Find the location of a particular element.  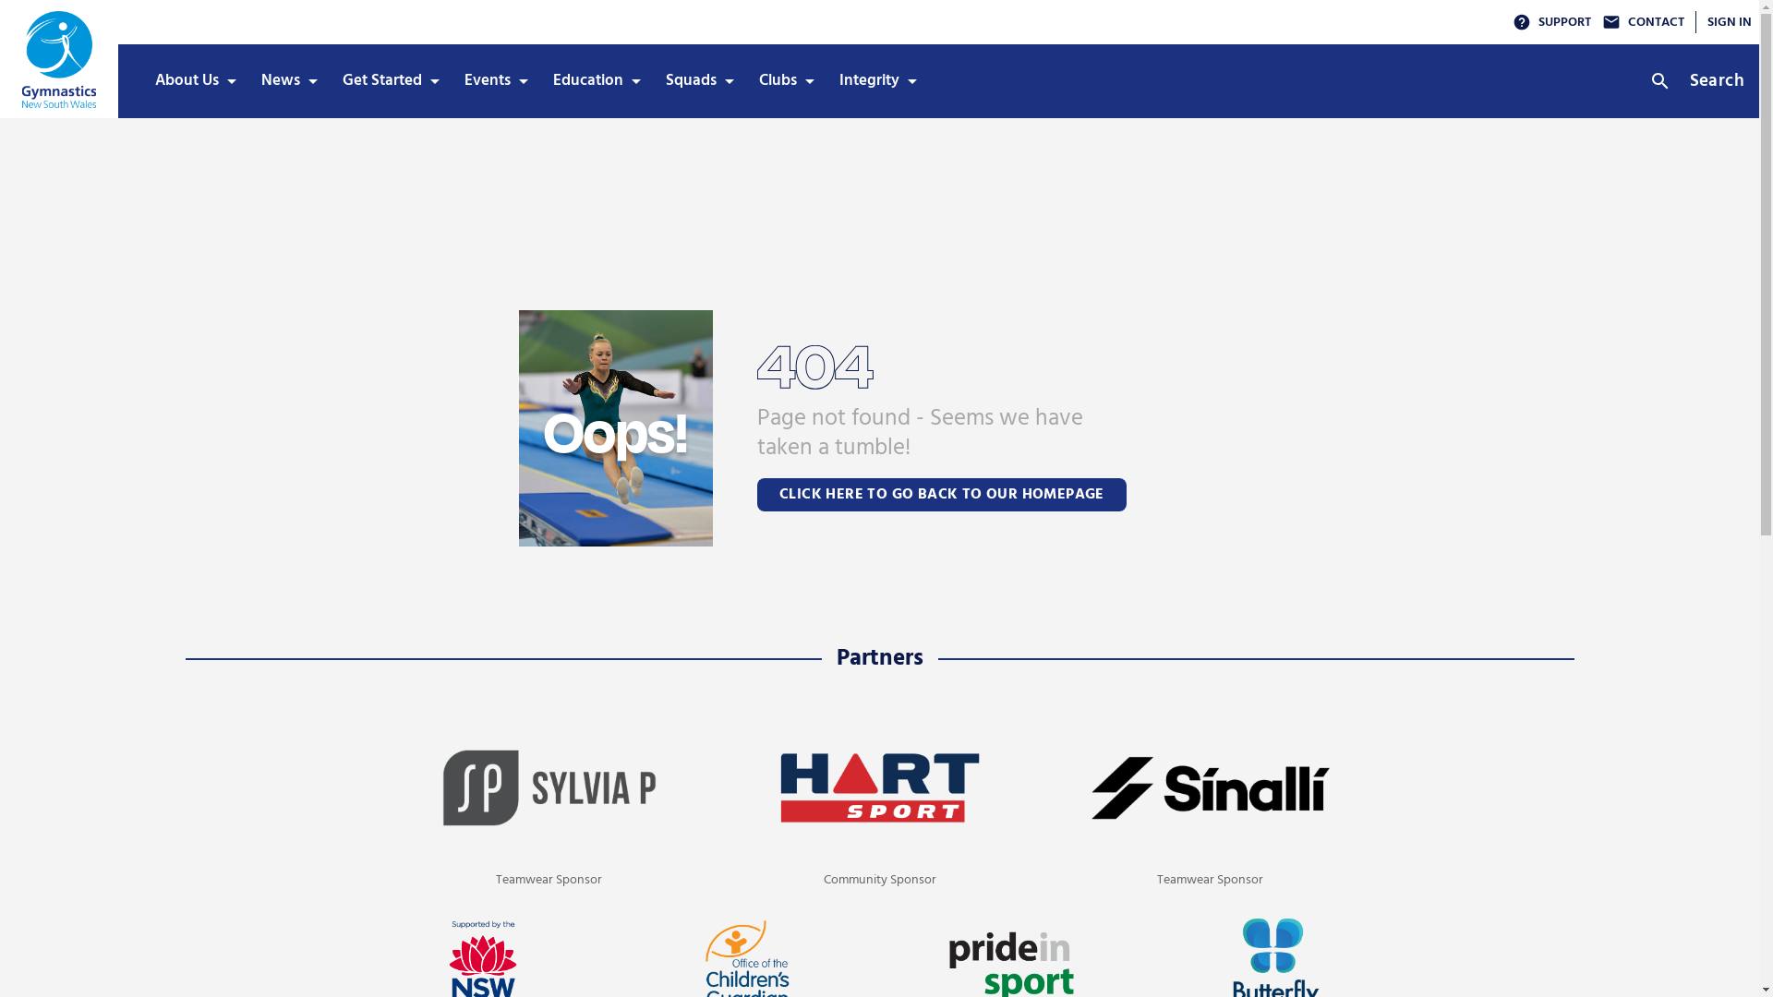

SIGN IN is located at coordinates (1723, 22).